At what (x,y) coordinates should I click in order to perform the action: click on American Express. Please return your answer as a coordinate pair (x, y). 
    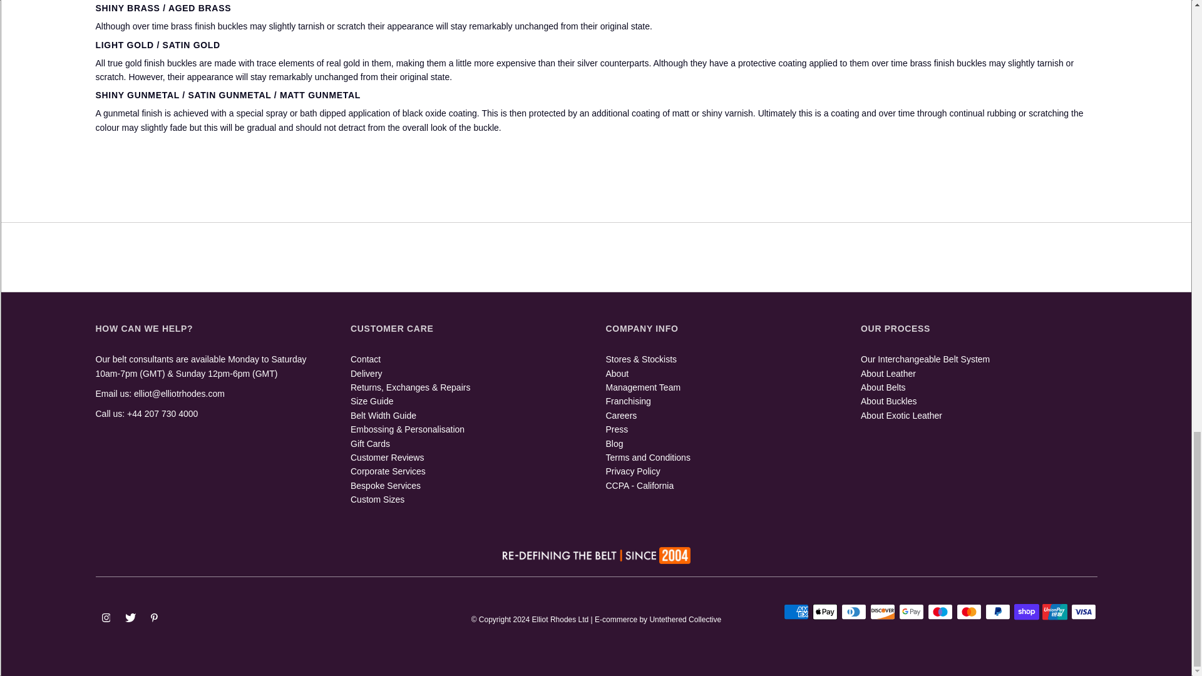
    Looking at the image, I should click on (796, 612).